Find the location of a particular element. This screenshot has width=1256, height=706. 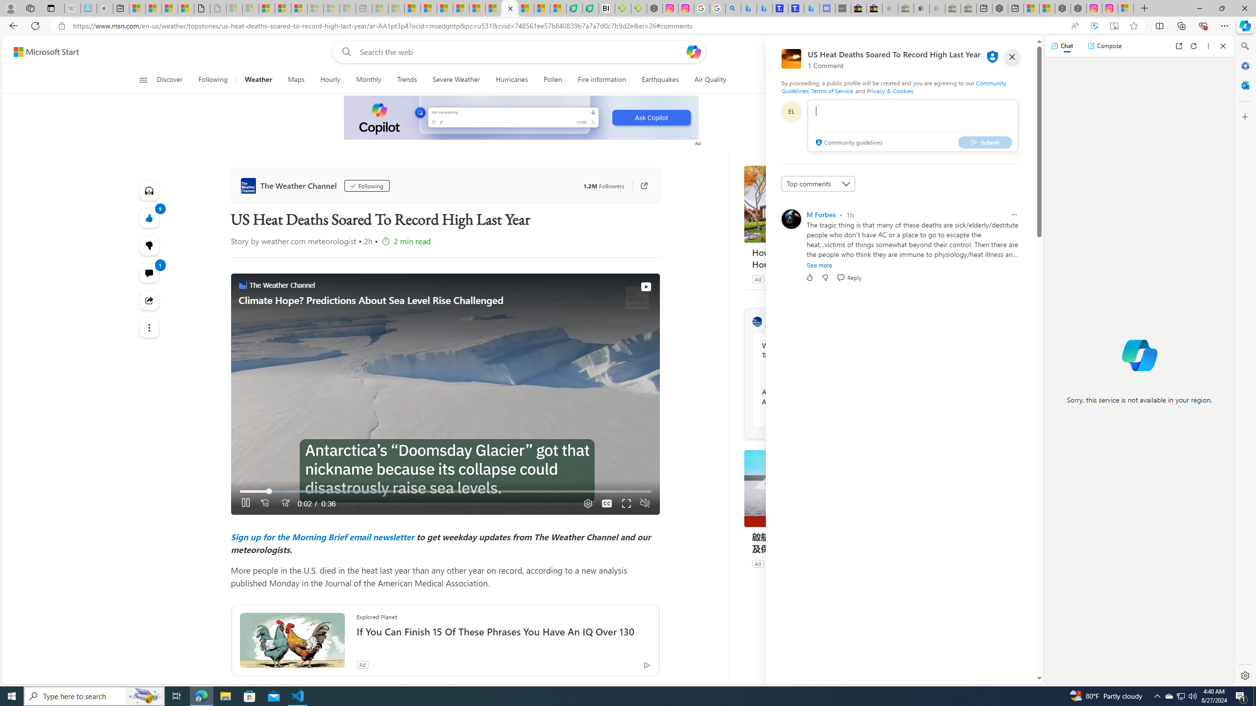

Microsoft Services Agreement - Sleeping is located at coordinates (250, 8).